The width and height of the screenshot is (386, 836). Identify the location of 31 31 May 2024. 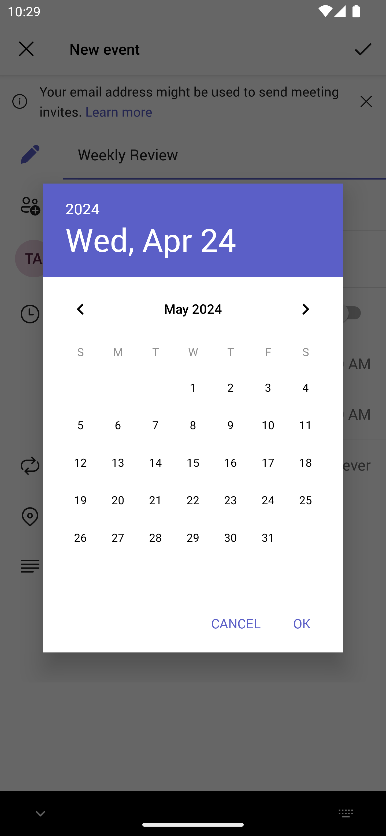
(268, 538).